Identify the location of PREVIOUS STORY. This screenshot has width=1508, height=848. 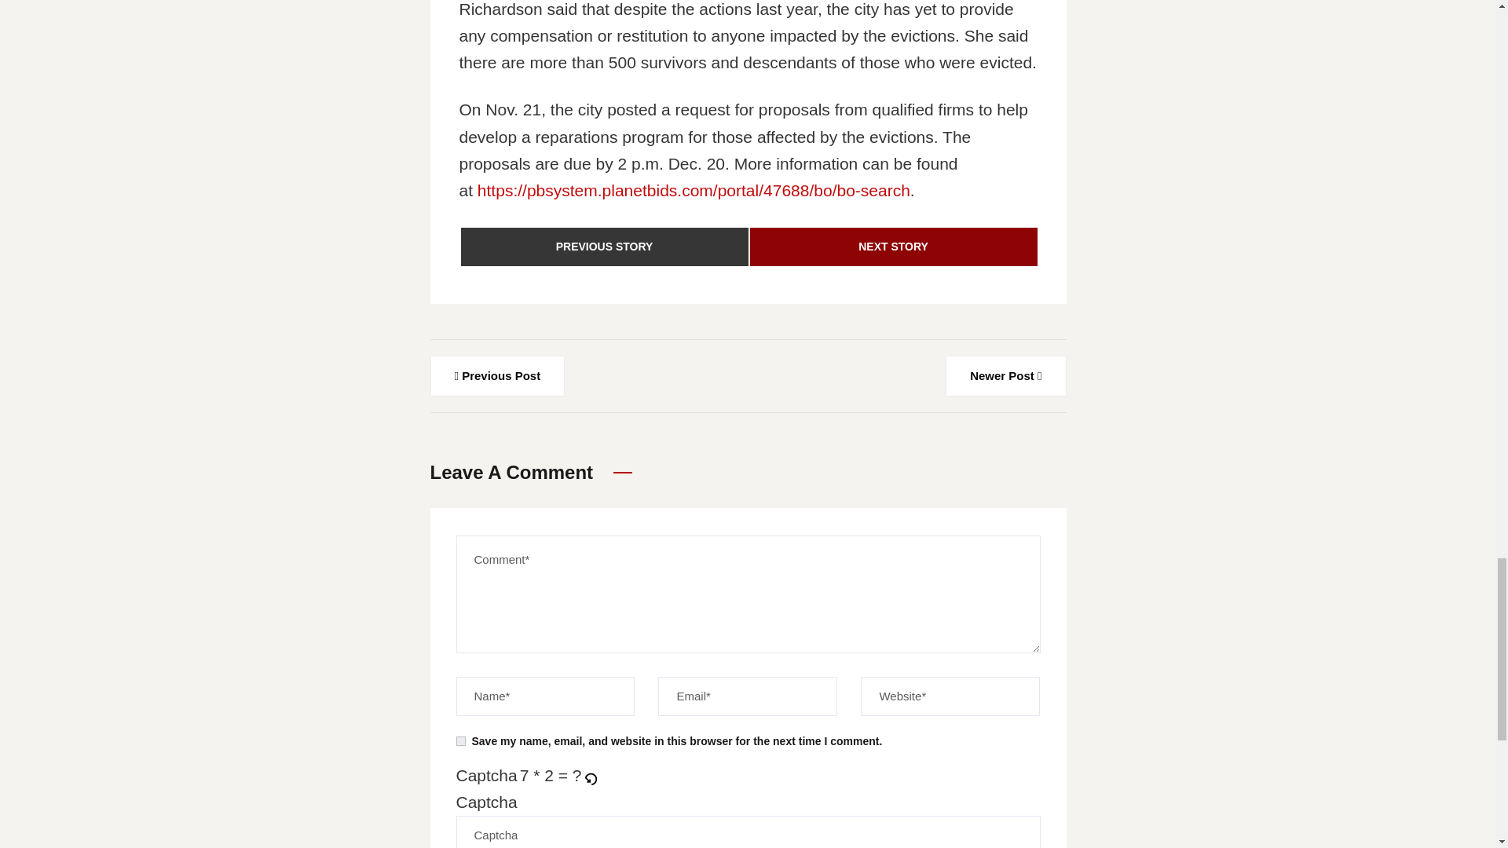
(603, 247).